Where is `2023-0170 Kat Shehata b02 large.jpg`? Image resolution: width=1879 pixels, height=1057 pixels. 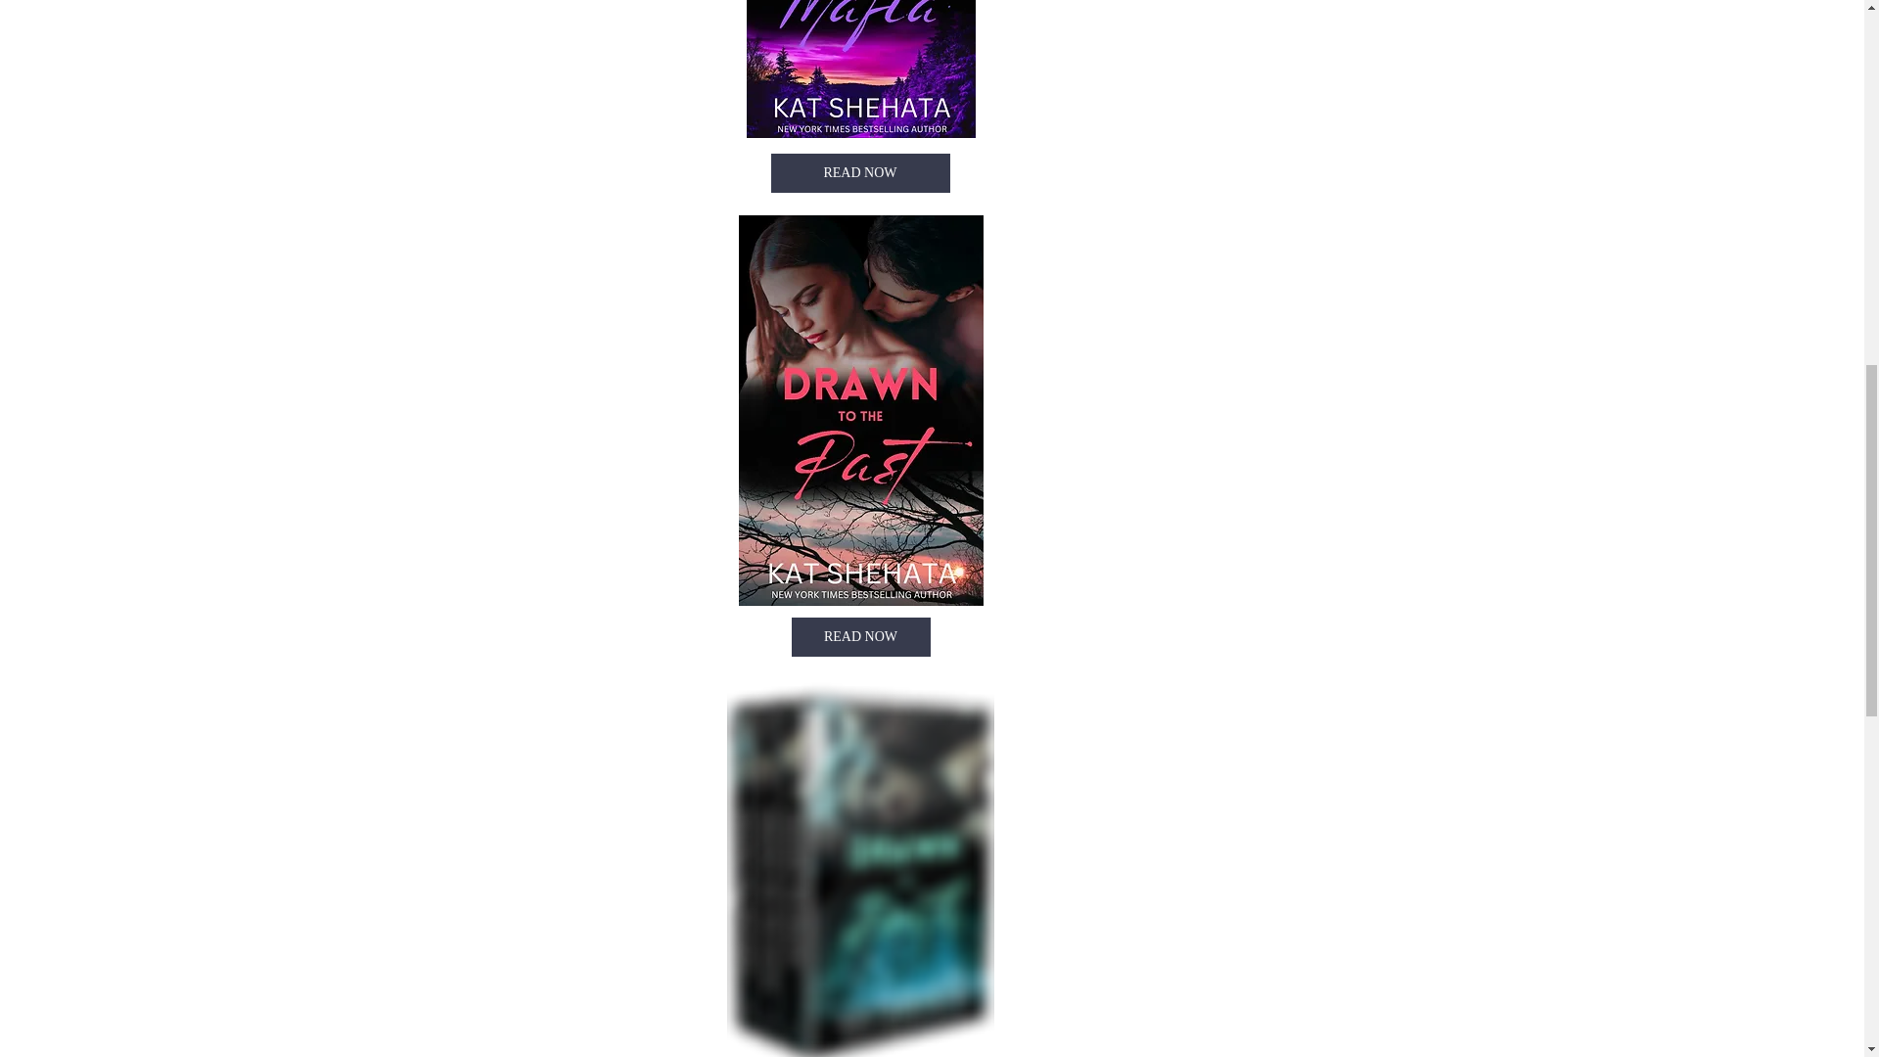
2023-0170 Kat Shehata b02 large.jpg is located at coordinates (860, 69).